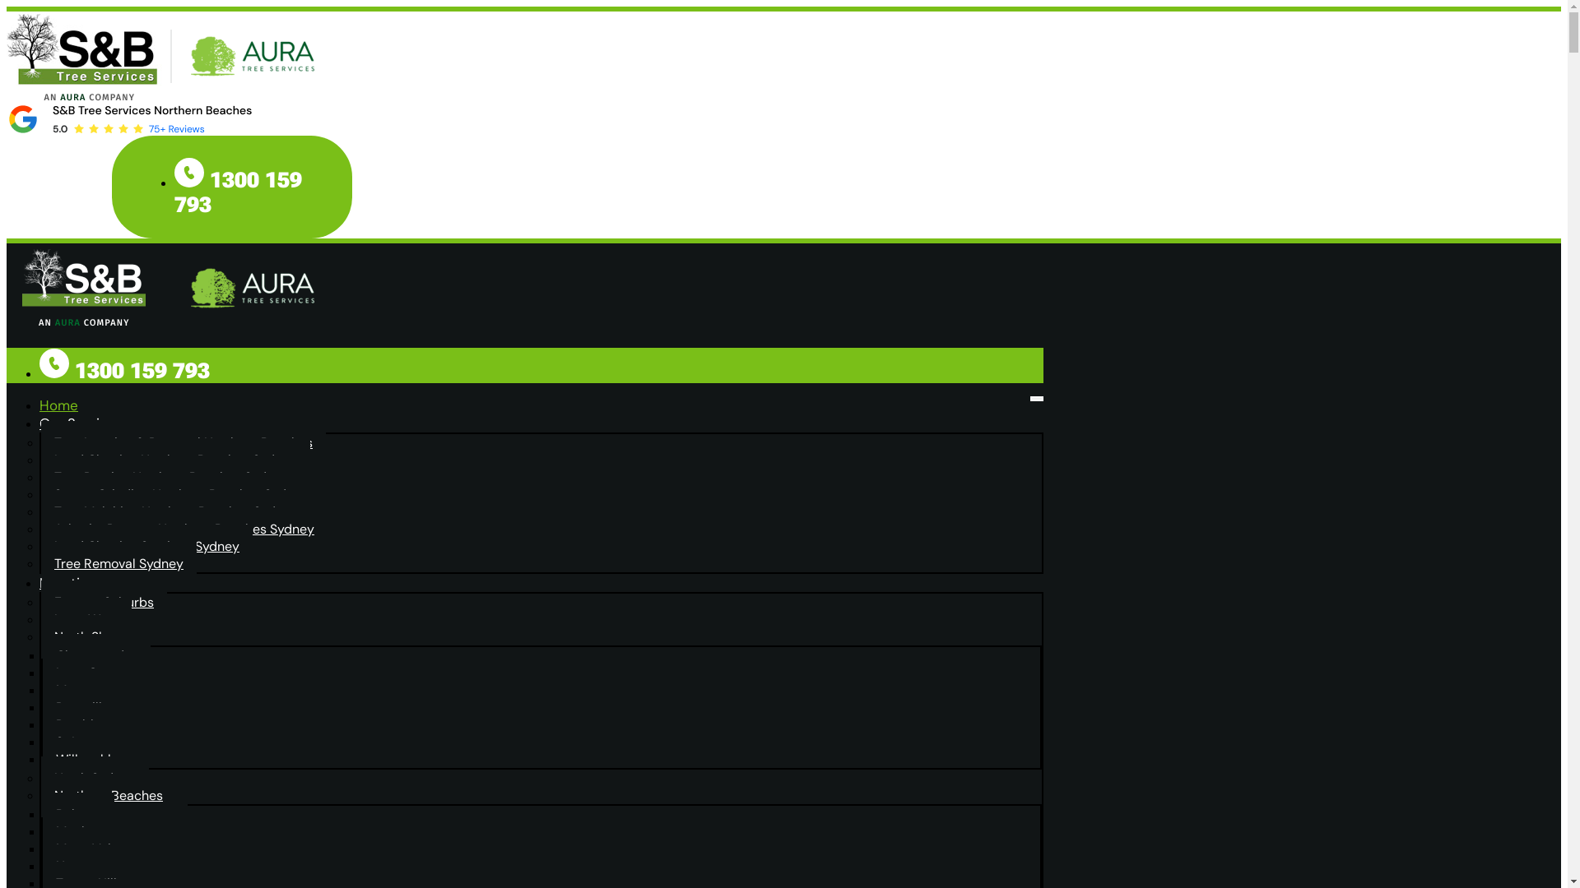  I want to click on Eastern Suburbs, so click(104, 602).